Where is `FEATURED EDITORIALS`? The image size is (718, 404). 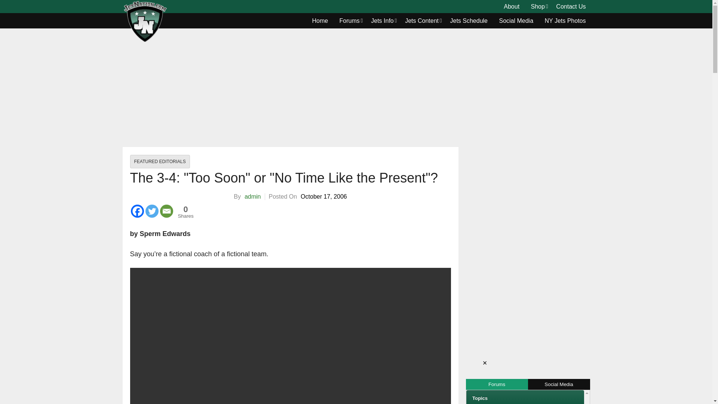
FEATURED EDITORIALS is located at coordinates (160, 162).